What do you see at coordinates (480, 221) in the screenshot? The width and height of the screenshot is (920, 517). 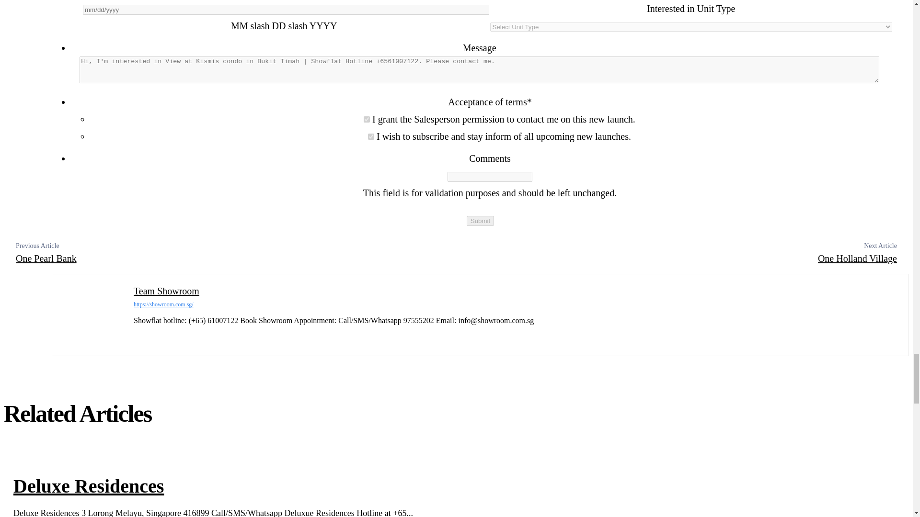 I see `Submit` at bounding box center [480, 221].